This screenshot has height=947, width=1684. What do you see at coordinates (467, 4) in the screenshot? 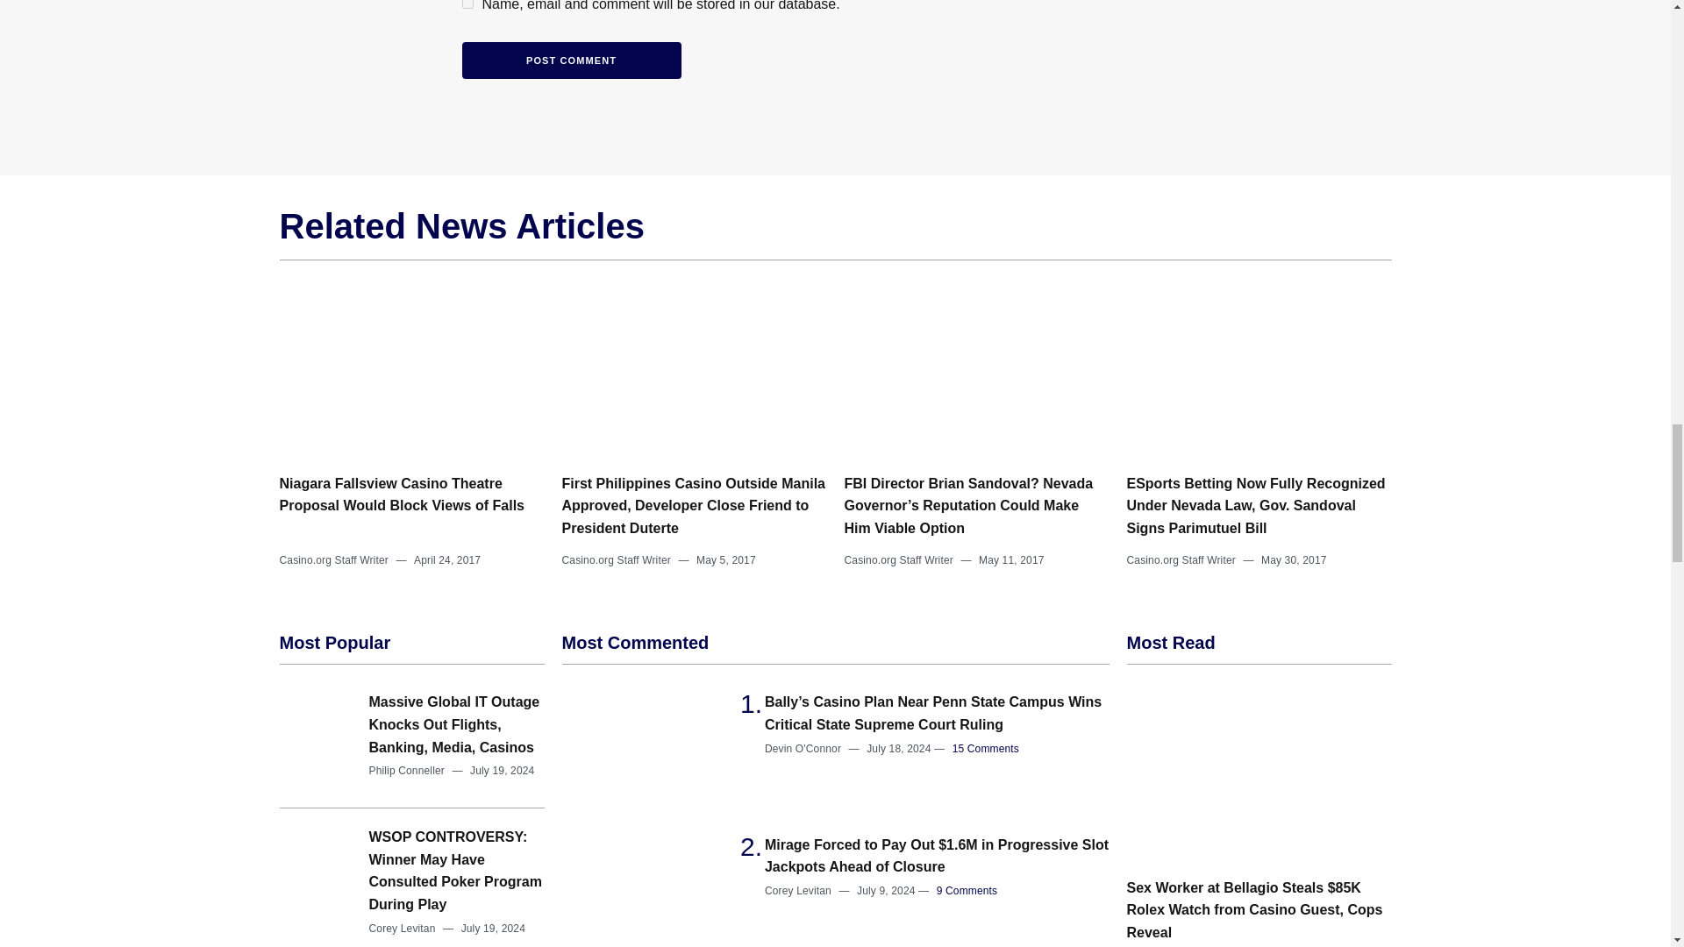
I see `yes` at bounding box center [467, 4].